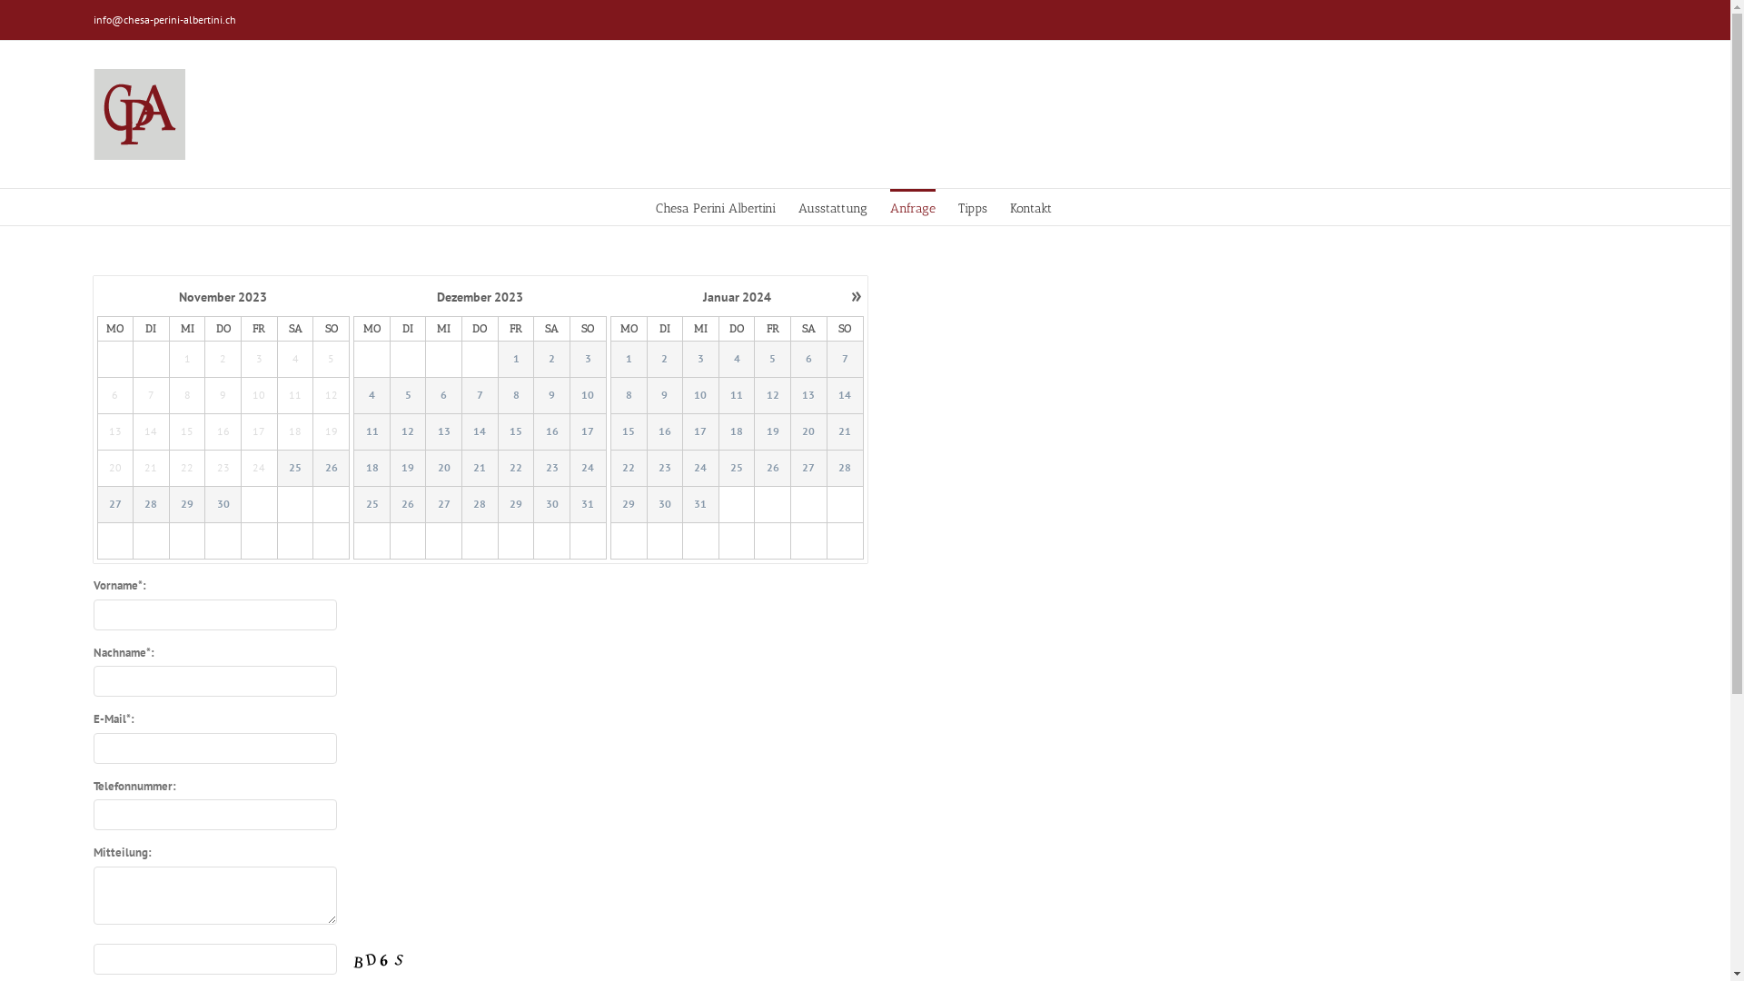 Image resolution: width=1744 pixels, height=981 pixels. What do you see at coordinates (408, 396) in the screenshot?
I see `5` at bounding box center [408, 396].